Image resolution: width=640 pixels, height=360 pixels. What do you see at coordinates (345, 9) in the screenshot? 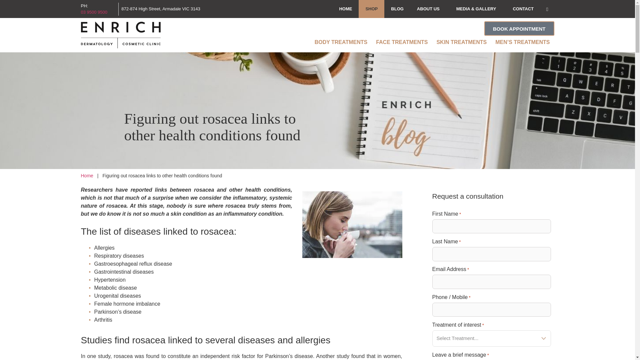
I see `HOME` at bounding box center [345, 9].